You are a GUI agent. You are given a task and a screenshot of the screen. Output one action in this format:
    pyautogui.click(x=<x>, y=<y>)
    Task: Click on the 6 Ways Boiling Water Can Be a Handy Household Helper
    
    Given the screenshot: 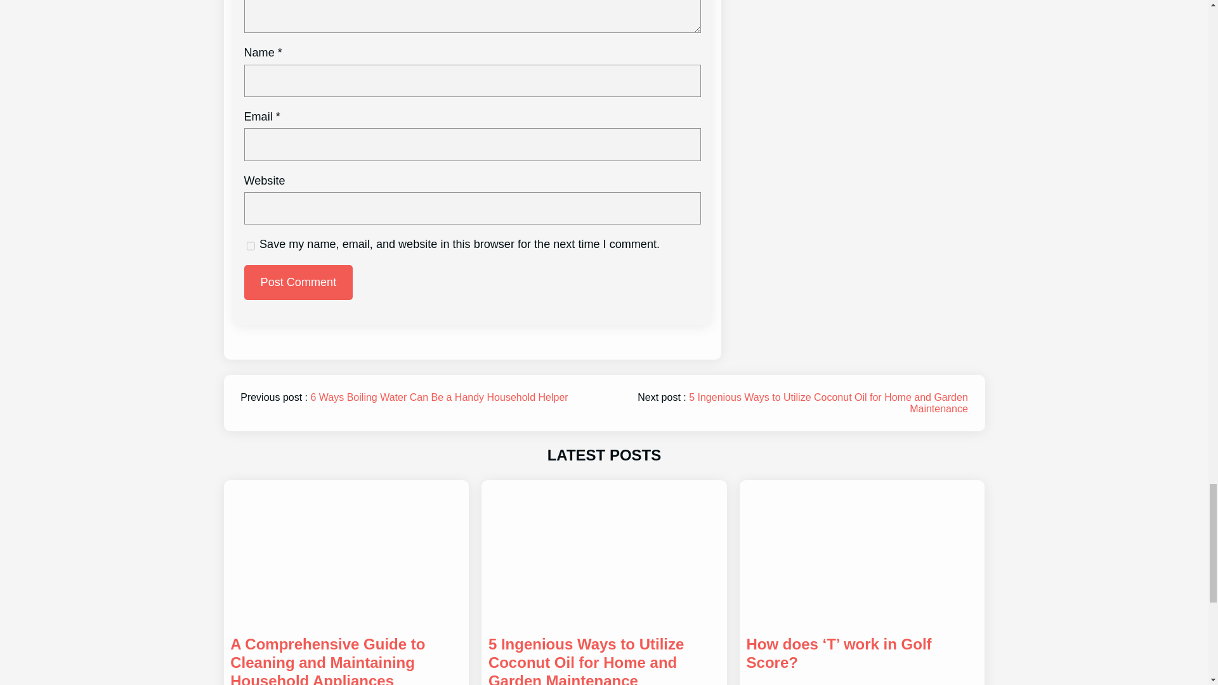 What is the action you would take?
    pyautogui.click(x=439, y=397)
    